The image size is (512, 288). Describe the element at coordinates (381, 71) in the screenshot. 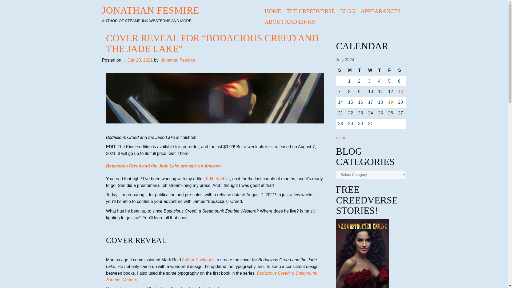

I see `Thursday` at that location.